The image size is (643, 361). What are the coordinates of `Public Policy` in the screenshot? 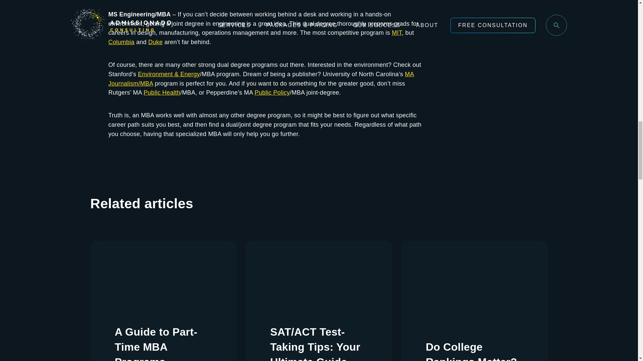 It's located at (272, 92).